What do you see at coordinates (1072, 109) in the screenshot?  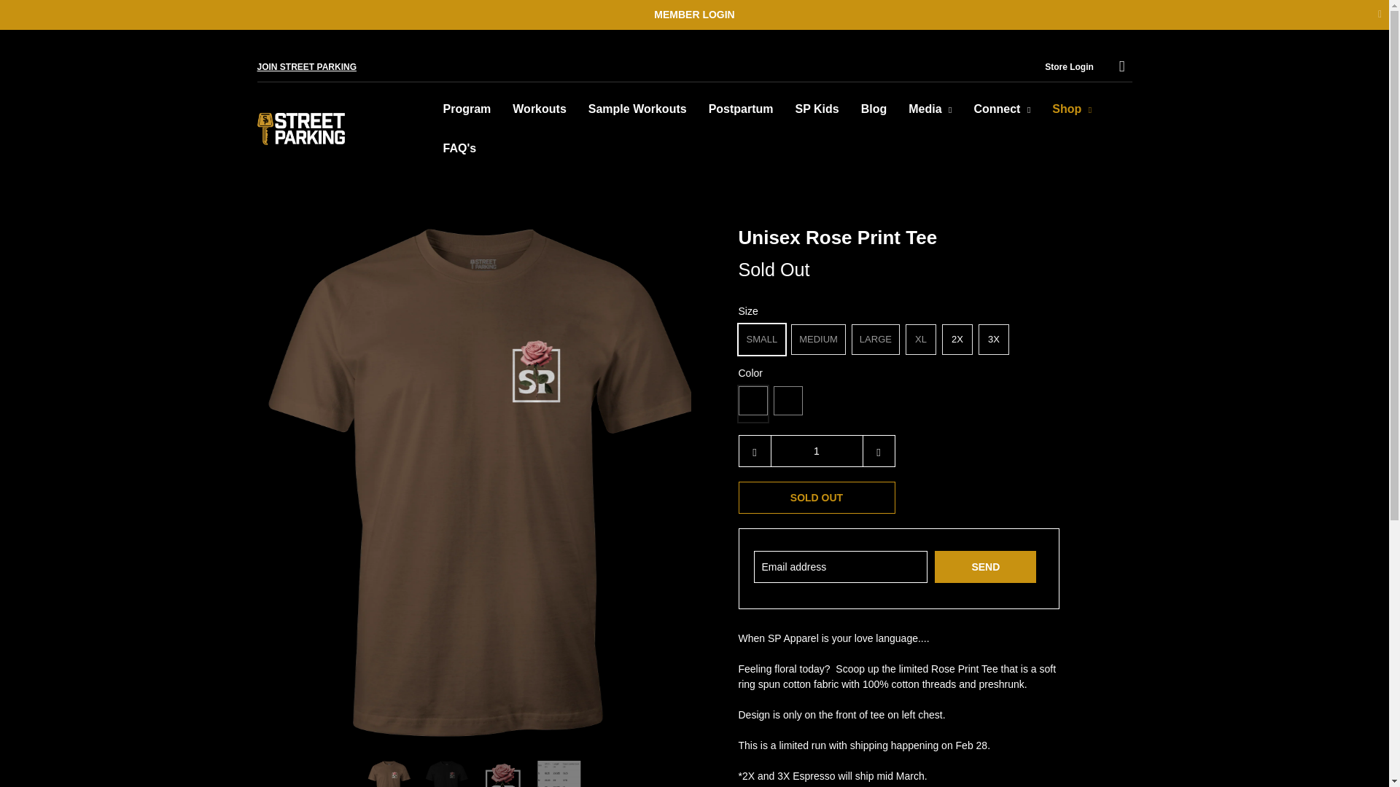 I see `Shop` at bounding box center [1072, 109].